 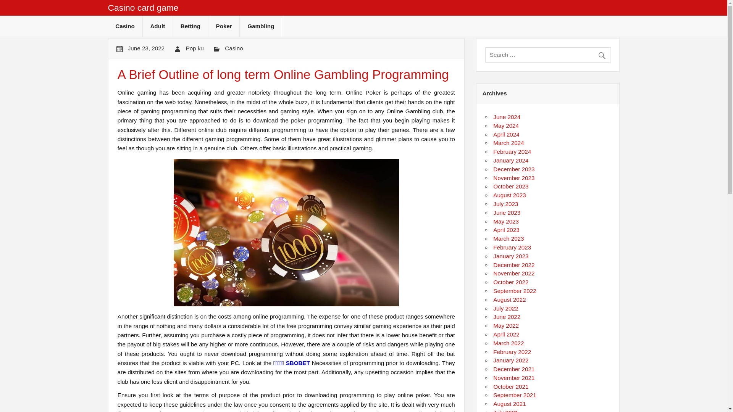 What do you see at coordinates (514, 273) in the screenshot?
I see `November 2022` at bounding box center [514, 273].